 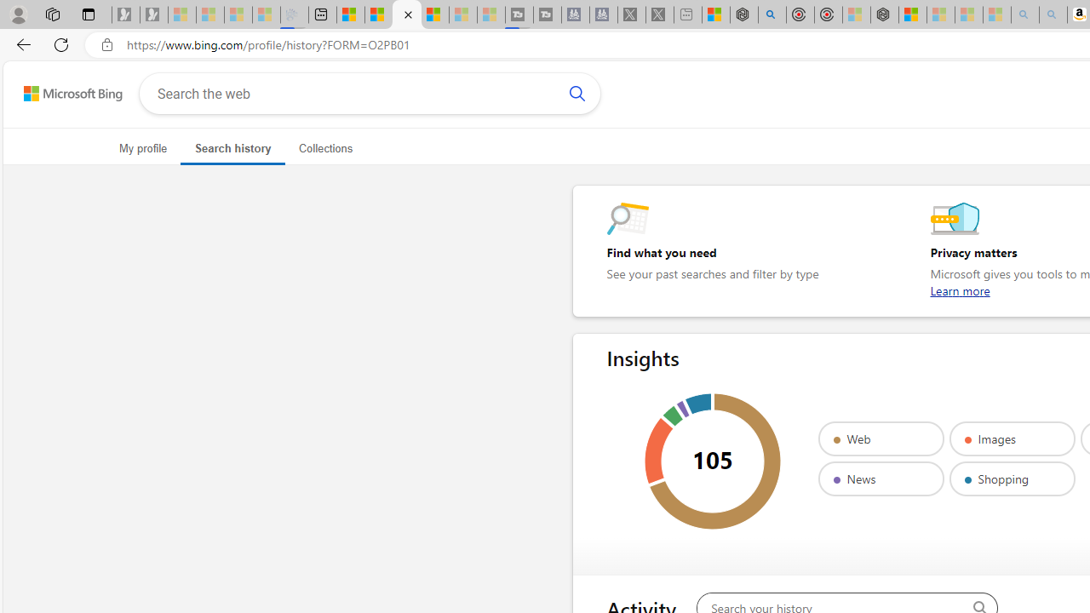 I want to click on Wildlife - MSN, so click(x=716, y=15).